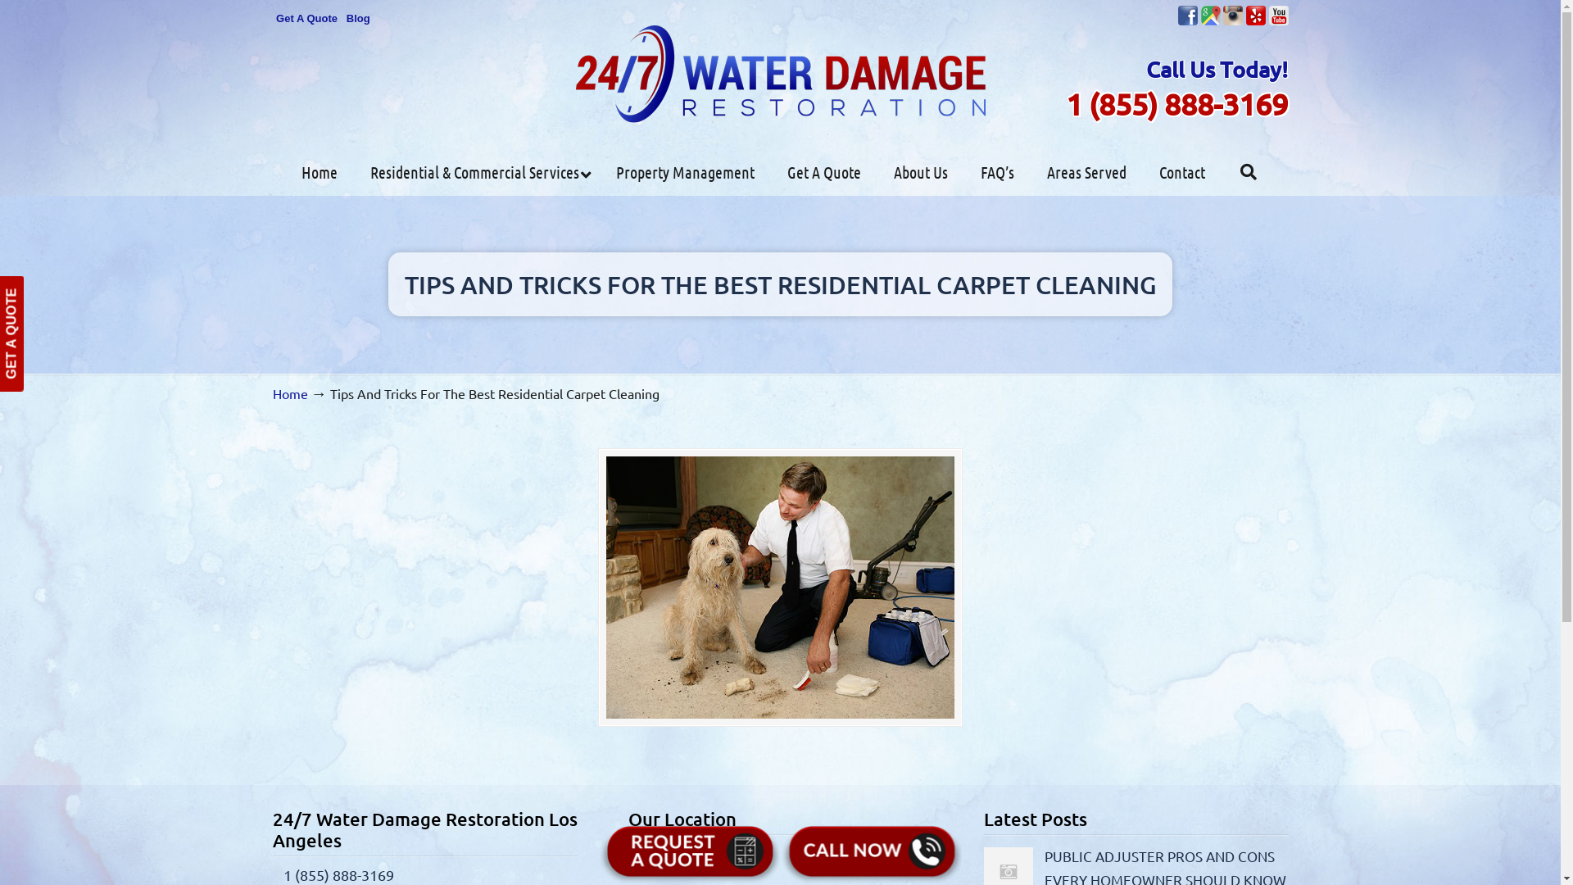 The height and width of the screenshot is (885, 1573). I want to click on 1 (855) 888-3169, so click(1176, 104).